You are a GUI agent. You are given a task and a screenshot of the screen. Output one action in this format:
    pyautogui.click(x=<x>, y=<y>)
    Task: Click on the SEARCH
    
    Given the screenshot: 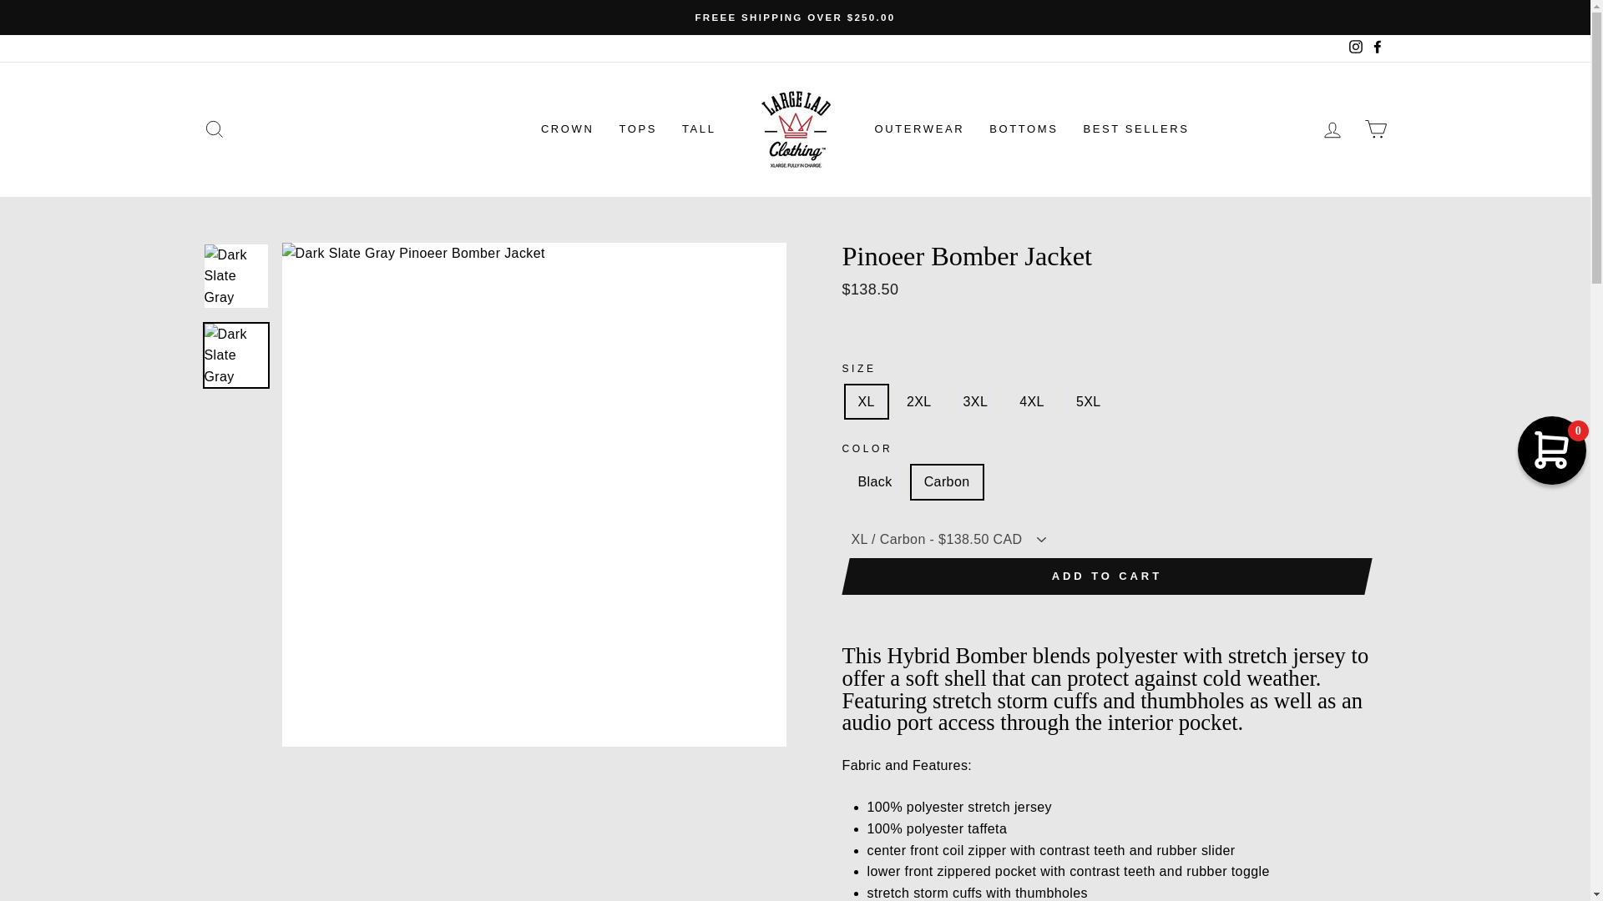 What is the action you would take?
    pyautogui.click(x=214, y=129)
    